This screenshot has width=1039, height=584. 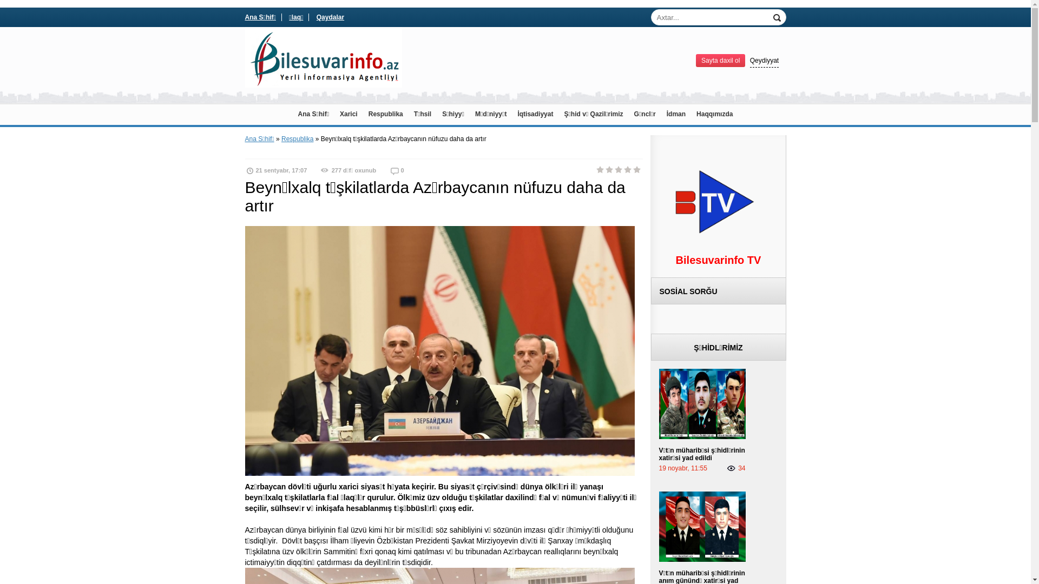 What do you see at coordinates (610, 170) in the screenshot?
I see `2` at bounding box center [610, 170].